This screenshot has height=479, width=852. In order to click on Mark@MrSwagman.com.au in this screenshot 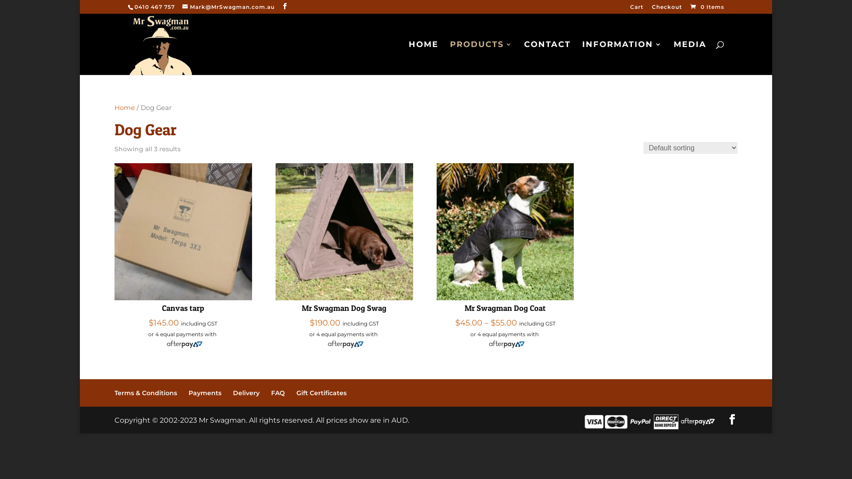, I will do `click(229, 7)`.